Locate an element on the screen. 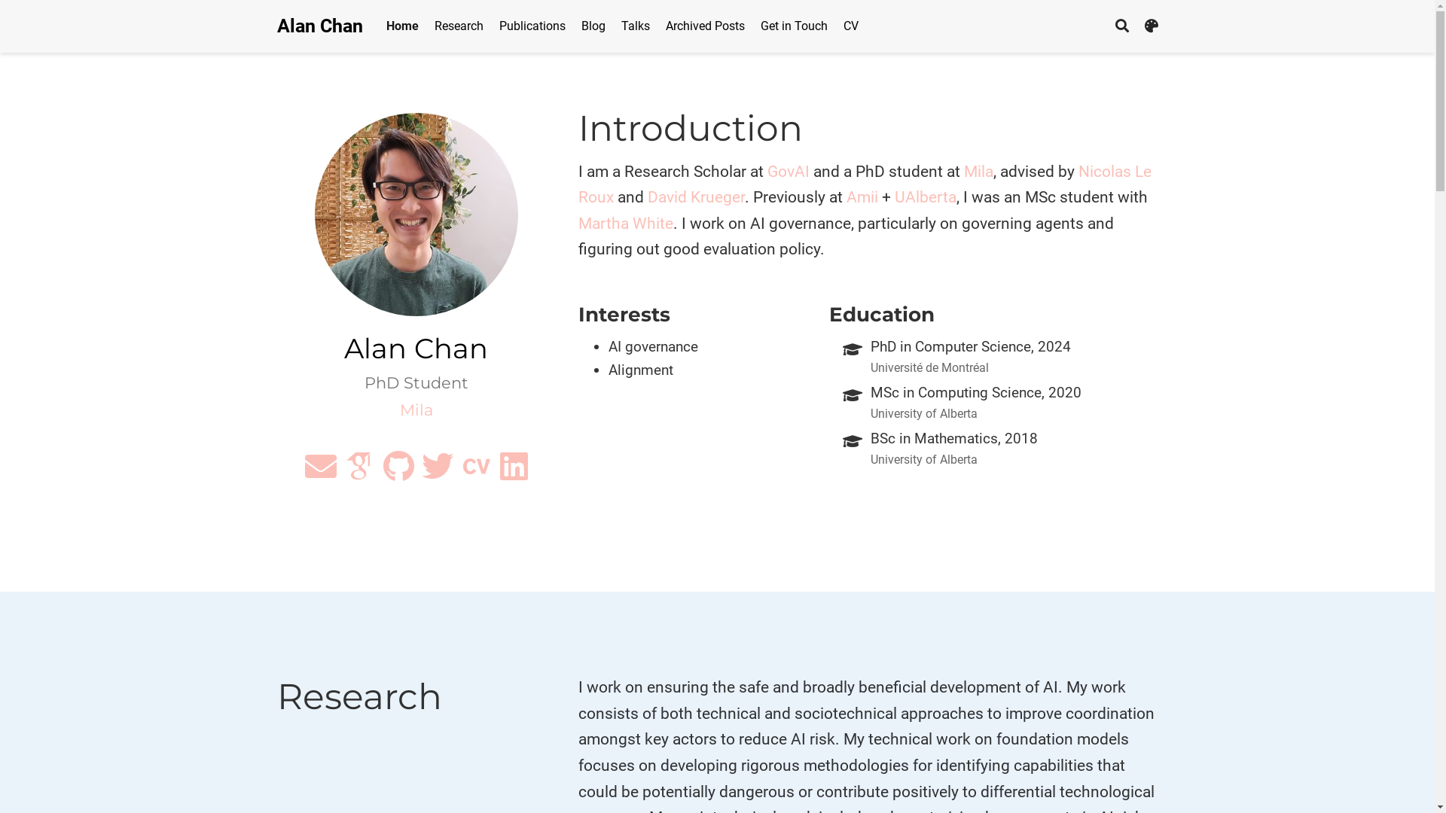  David Krueger is located at coordinates (696, 197).